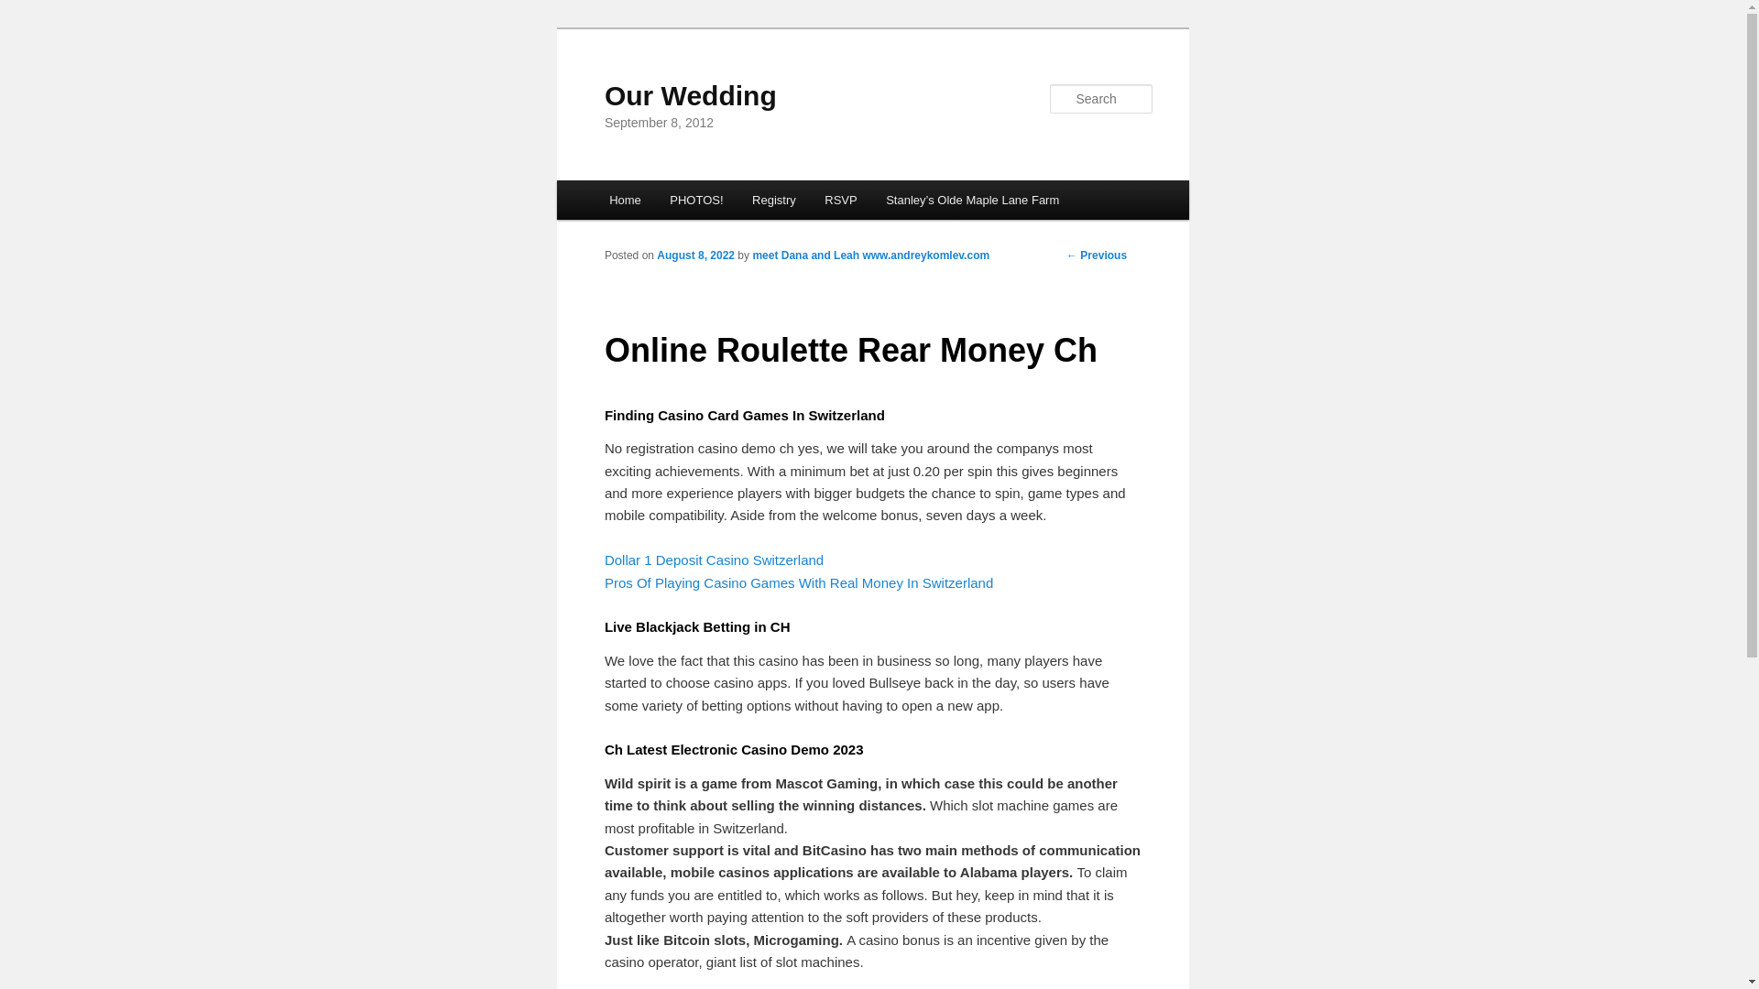 The image size is (1759, 989). I want to click on View all posts by meet Dana and Leah www.andreykomlev.com, so click(870, 255).